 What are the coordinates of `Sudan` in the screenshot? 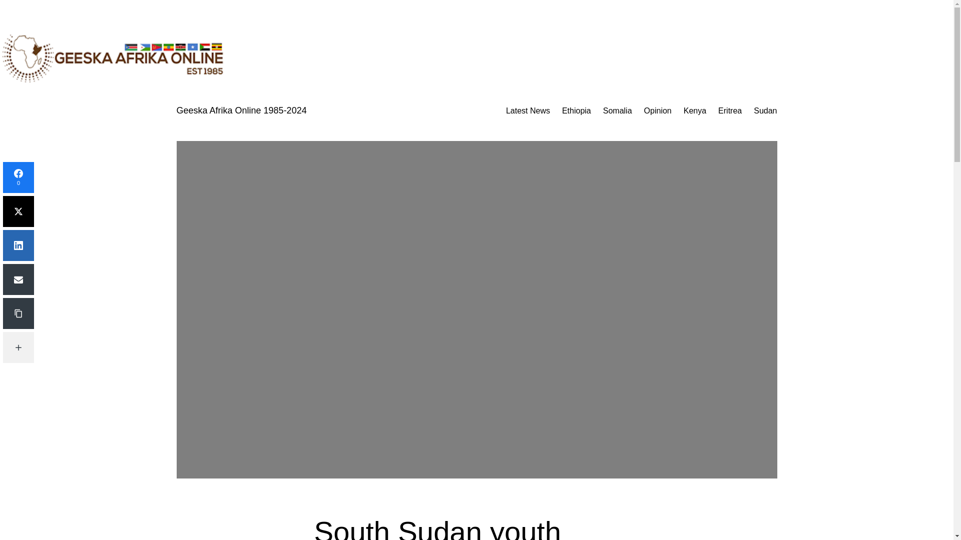 It's located at (765, 111).